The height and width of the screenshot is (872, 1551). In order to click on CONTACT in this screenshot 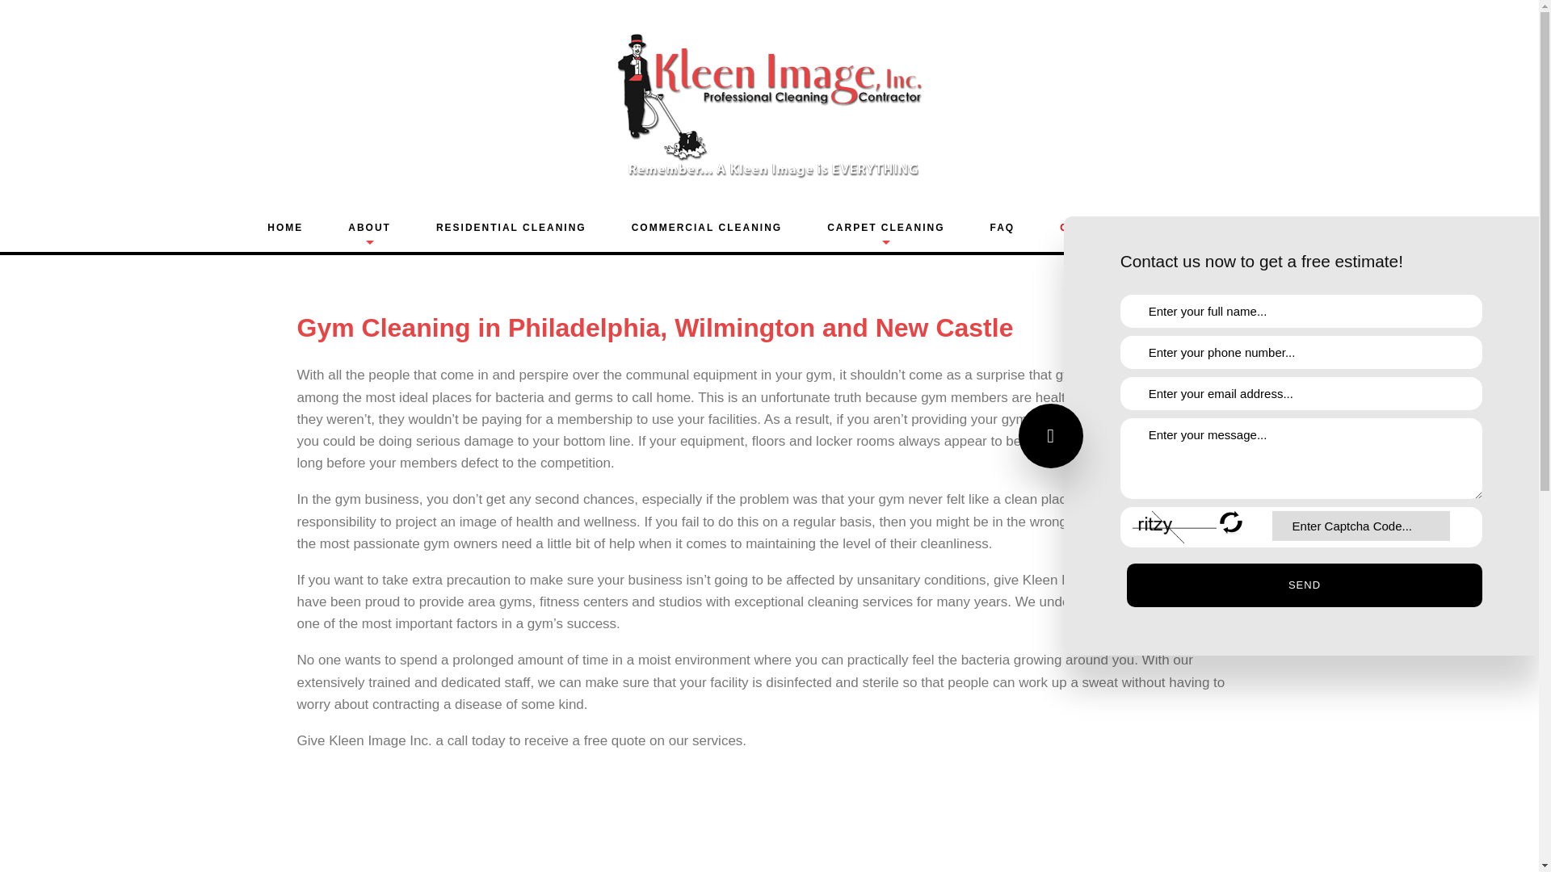, I will do `click(1242, 228)`.